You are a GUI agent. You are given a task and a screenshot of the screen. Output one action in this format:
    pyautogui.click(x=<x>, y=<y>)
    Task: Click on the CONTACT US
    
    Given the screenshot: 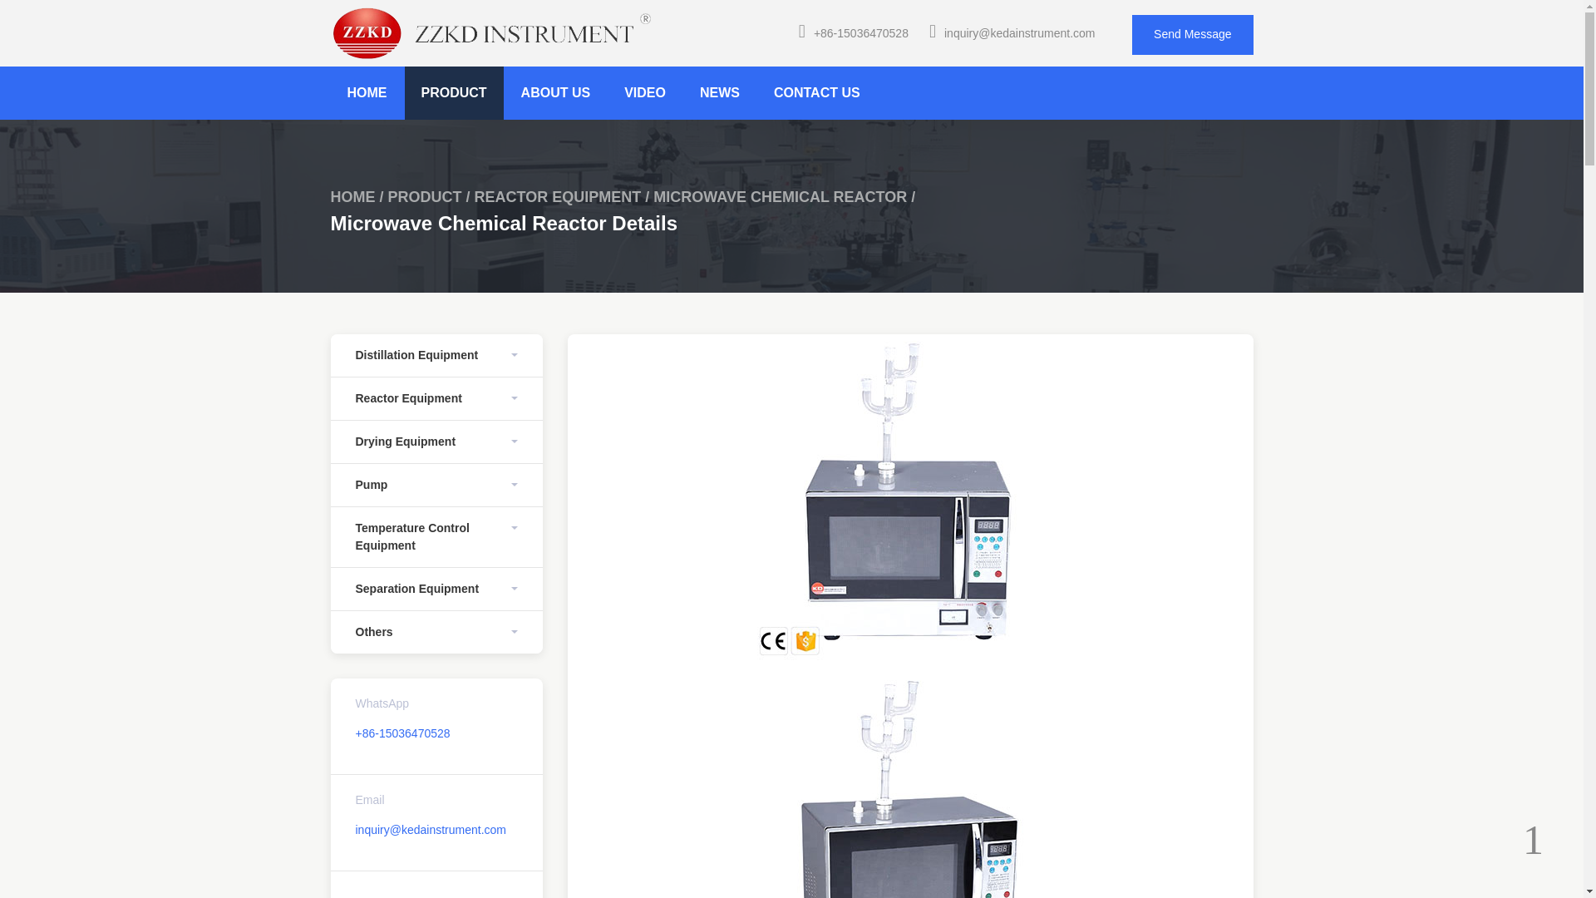 What is the action you would take?
    pyautogui.click(x=816, y=92)
    